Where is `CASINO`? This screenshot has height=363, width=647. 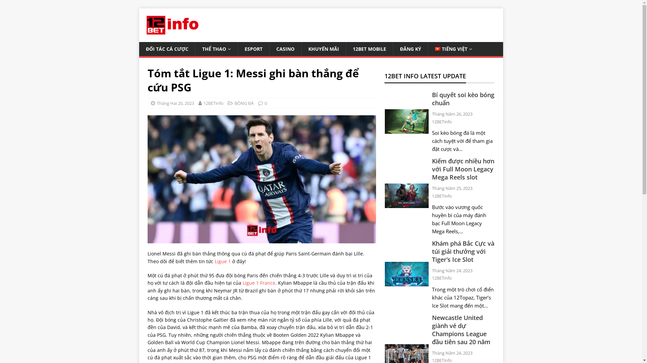
CASINO is located at coordinates (285, 49).